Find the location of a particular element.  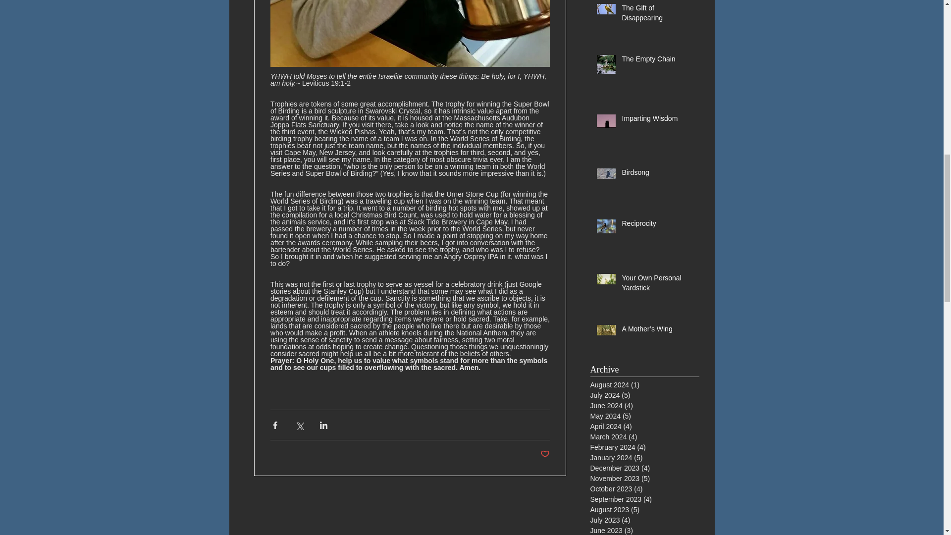

The Empty Chain is located at coordinates (657, 61).